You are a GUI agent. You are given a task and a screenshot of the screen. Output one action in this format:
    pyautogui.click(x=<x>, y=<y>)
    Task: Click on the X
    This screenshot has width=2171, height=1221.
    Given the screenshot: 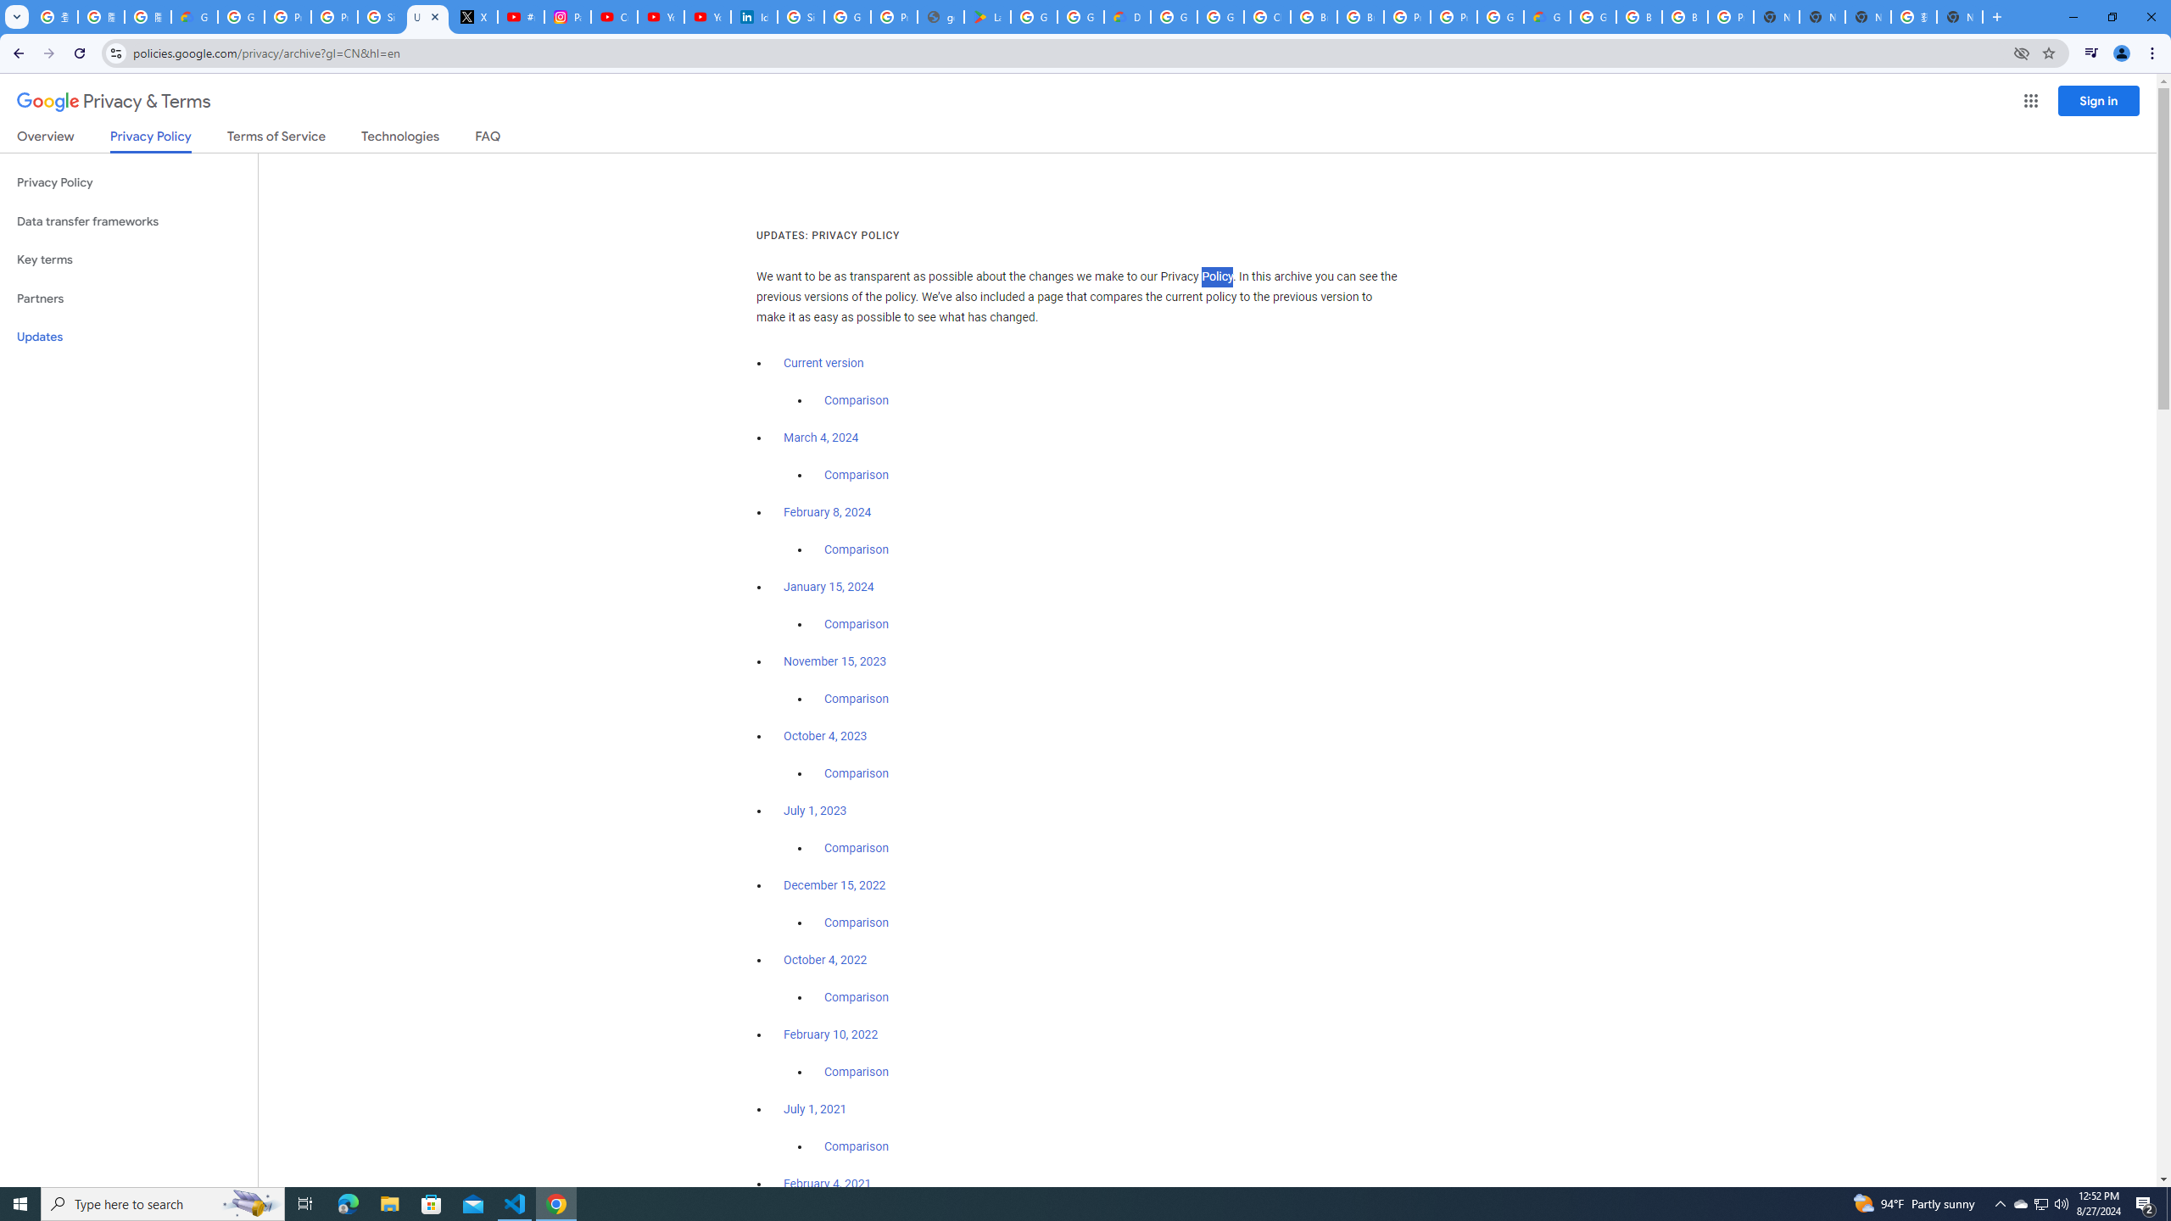 What is the action you would take?
    pyautogui.click(x=474, y=17)
    